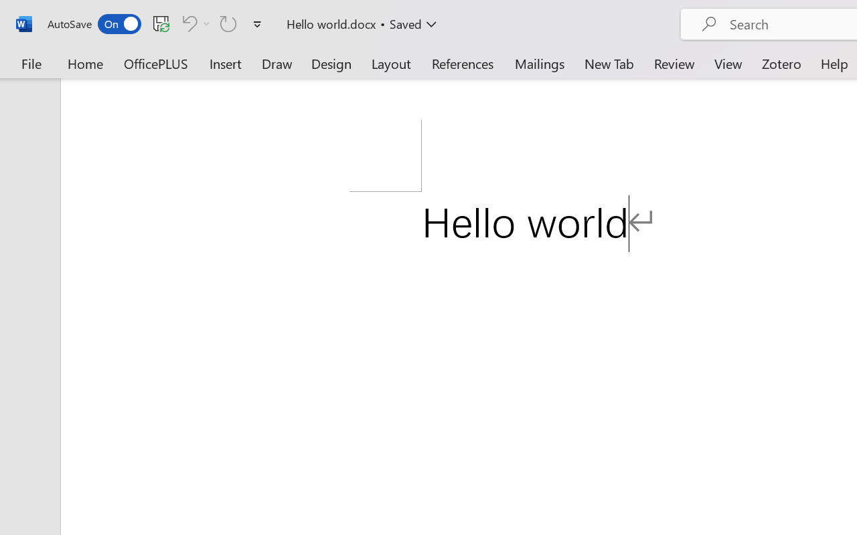  Describe the element at coordinates (157, 24) in the screenshot. I see `Quick Access Toolbar` at that location.